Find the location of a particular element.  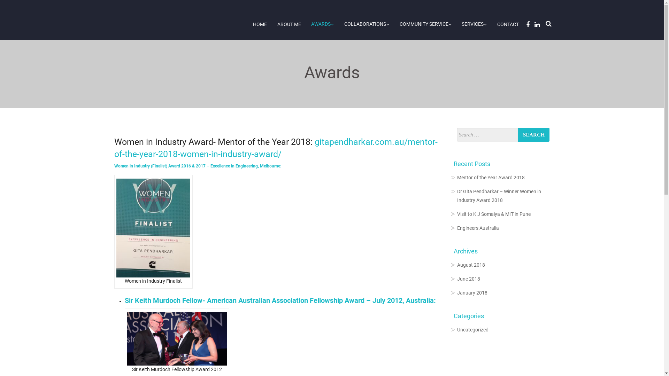

Uncategorized is located at coordinates (473, 330).